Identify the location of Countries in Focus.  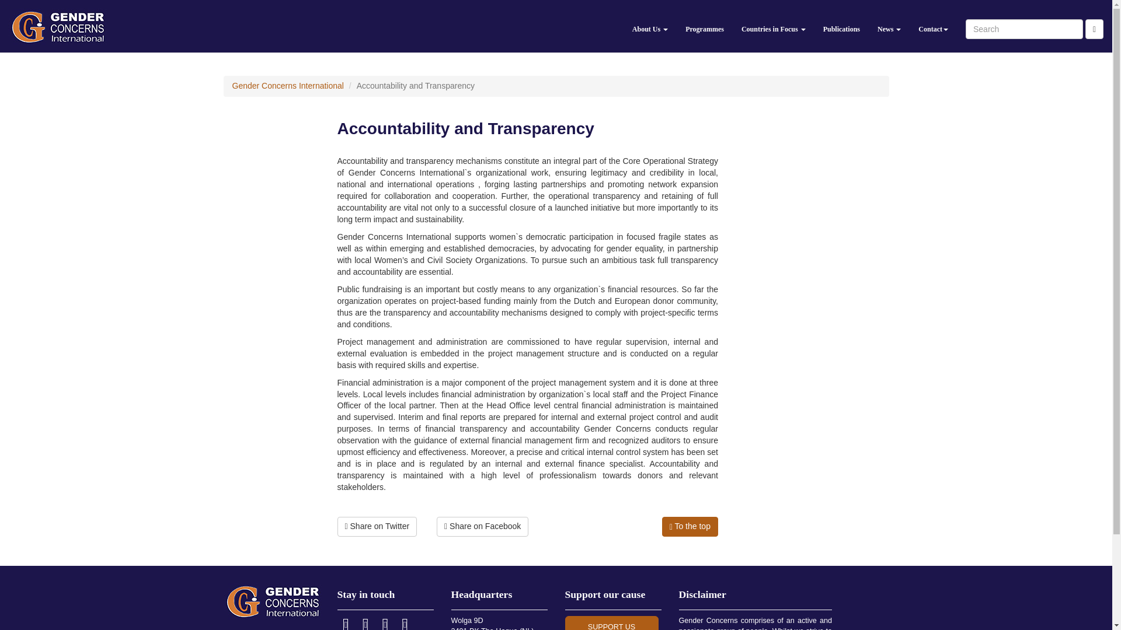
(774, 26).